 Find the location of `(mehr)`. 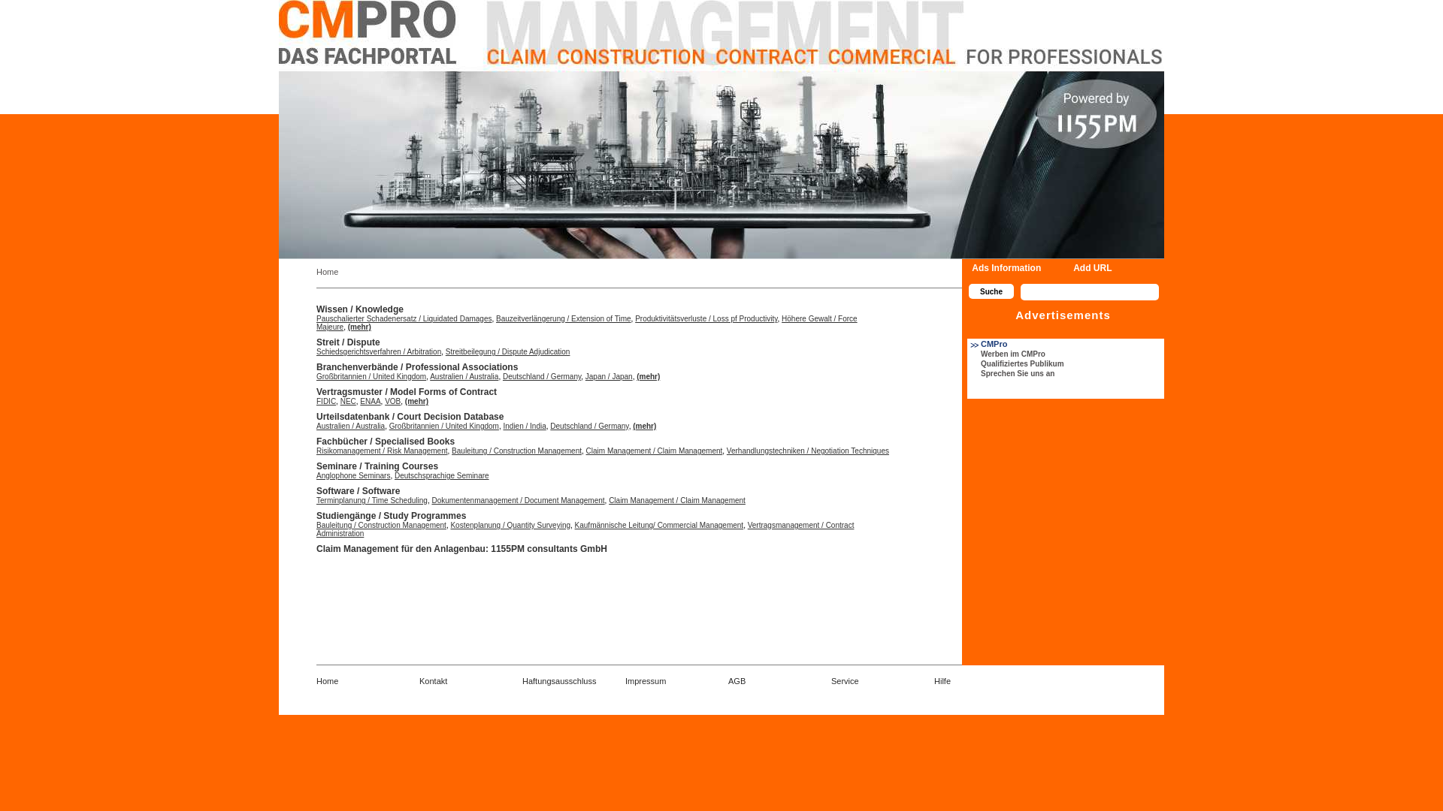

(mehr) is located at coordinates (648, 377).